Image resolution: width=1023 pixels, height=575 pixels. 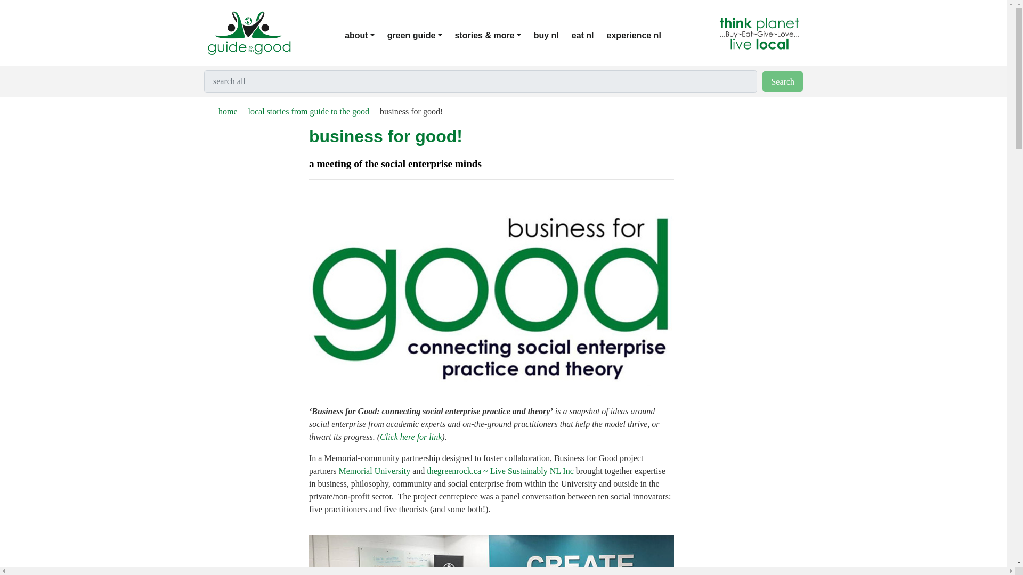 What do you see at coordinates (553, 36) in the screenshot?
I see `buy nl` at bounding box center [553, 36].